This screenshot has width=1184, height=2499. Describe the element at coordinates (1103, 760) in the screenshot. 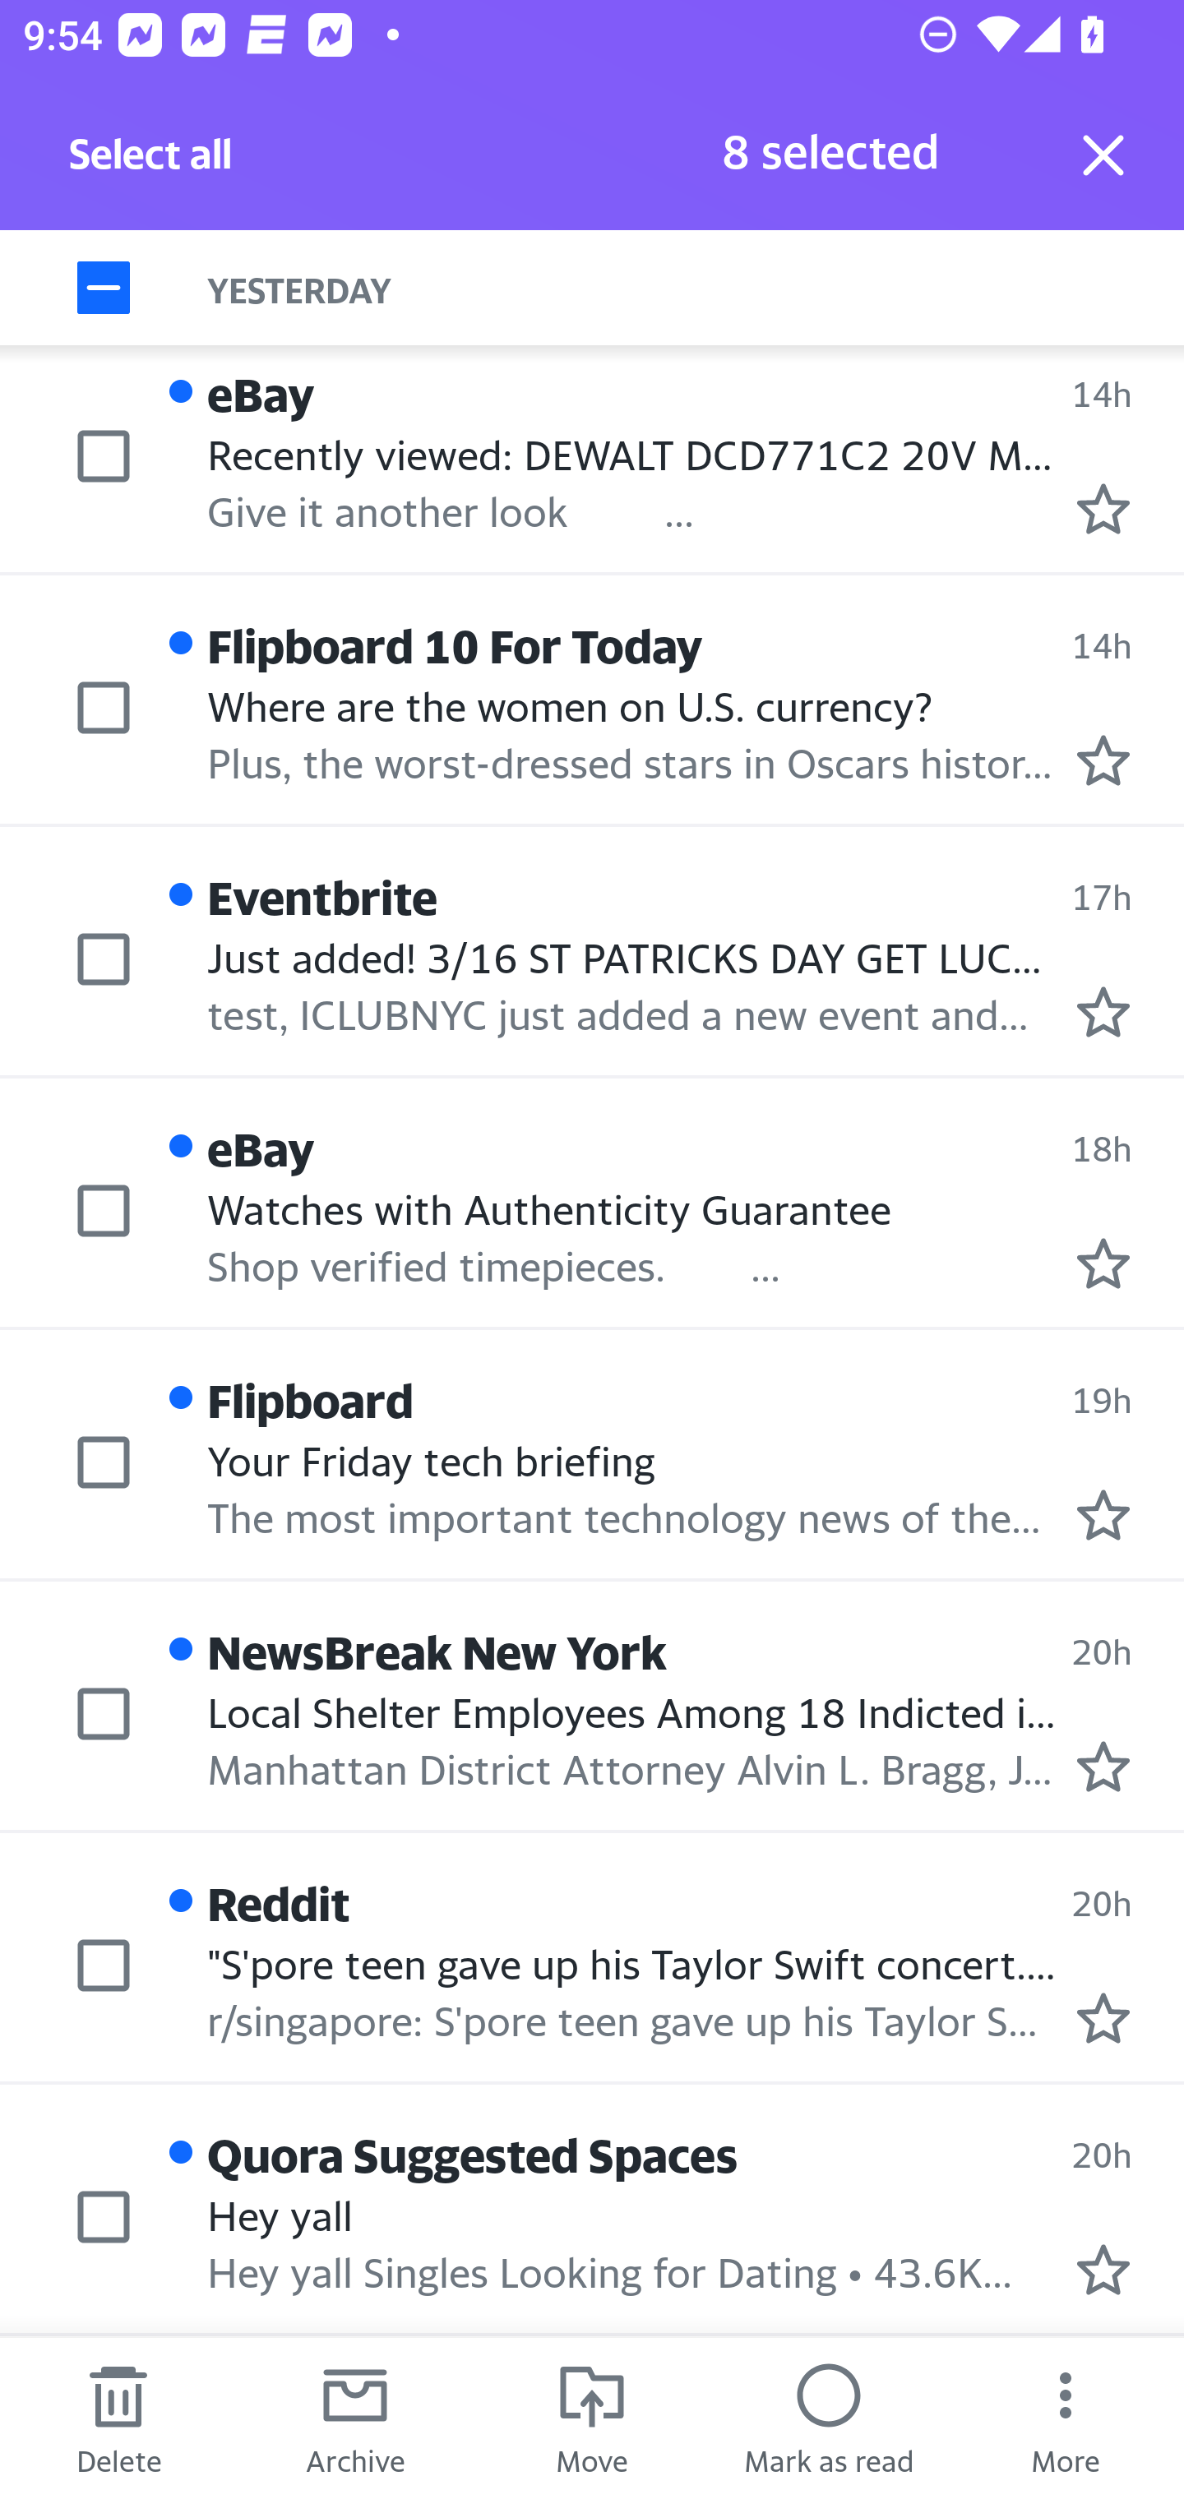

I see `Mark as starred.` at that location.